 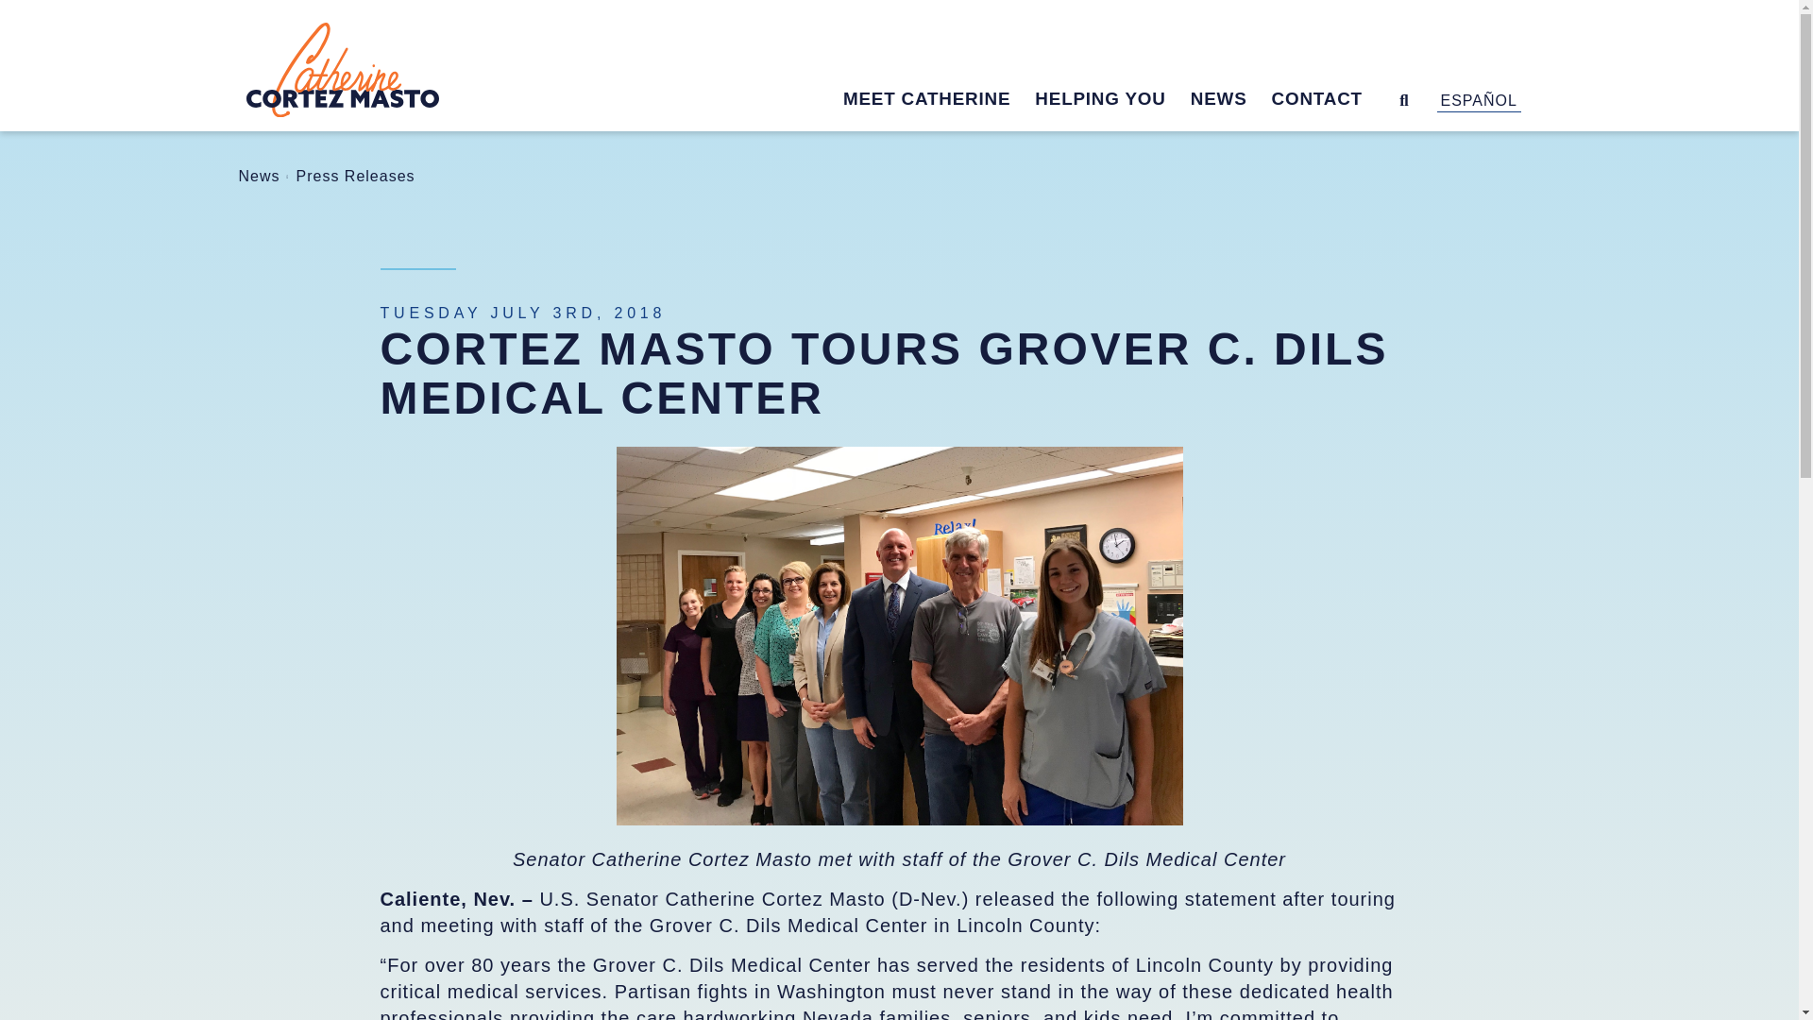 What do you see at coordinates (939, 102) in the screenshot?
I see `MEET CATHERINE` at bounding box center [939, 102].